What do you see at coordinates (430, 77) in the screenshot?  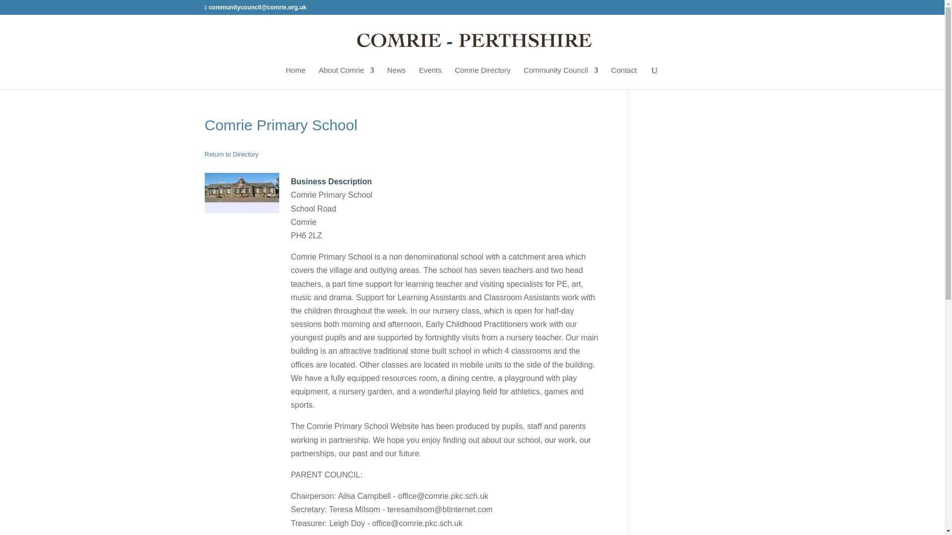 I see `Events` at bounding box center [430, 77].